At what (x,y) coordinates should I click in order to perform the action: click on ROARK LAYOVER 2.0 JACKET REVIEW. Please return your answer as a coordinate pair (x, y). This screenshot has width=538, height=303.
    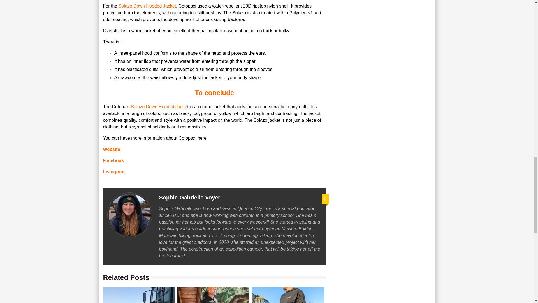
    Looking at the image, I should click on (214, 295).